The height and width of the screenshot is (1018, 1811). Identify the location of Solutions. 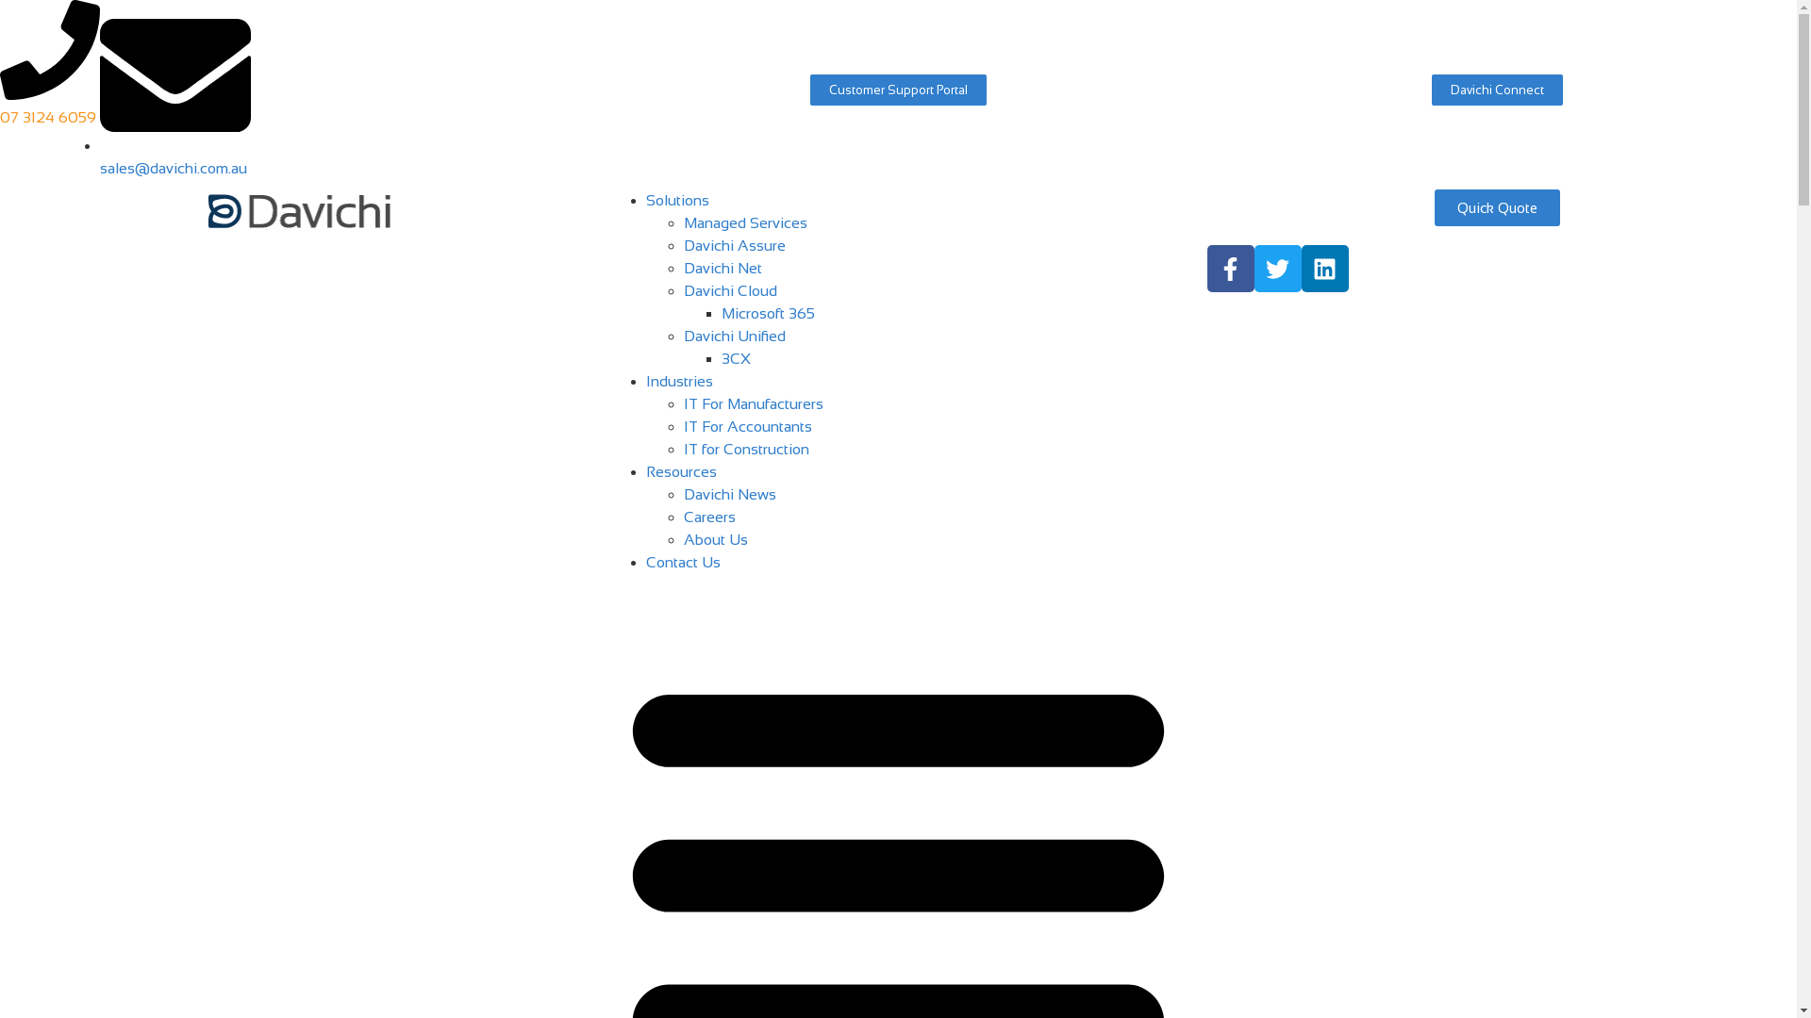
(677, 200).